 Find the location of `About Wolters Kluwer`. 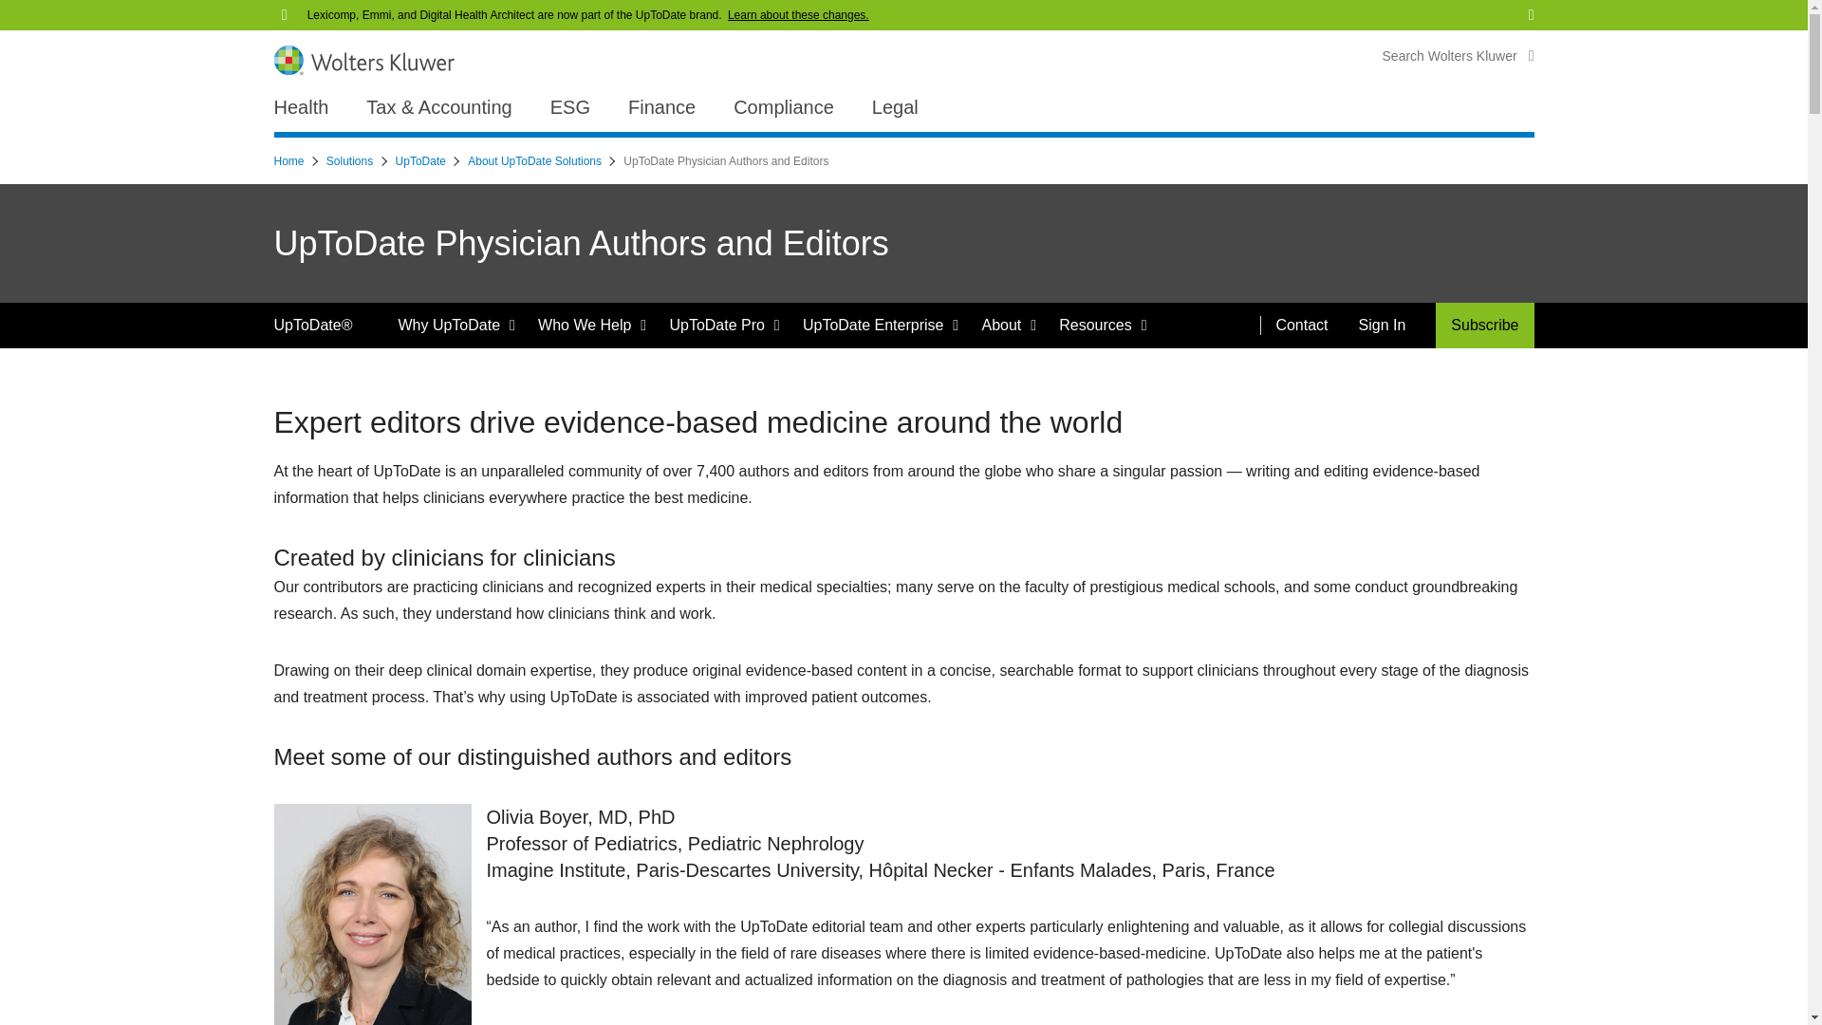

About Wolters Kluwer is located at coordinates (344, 9).